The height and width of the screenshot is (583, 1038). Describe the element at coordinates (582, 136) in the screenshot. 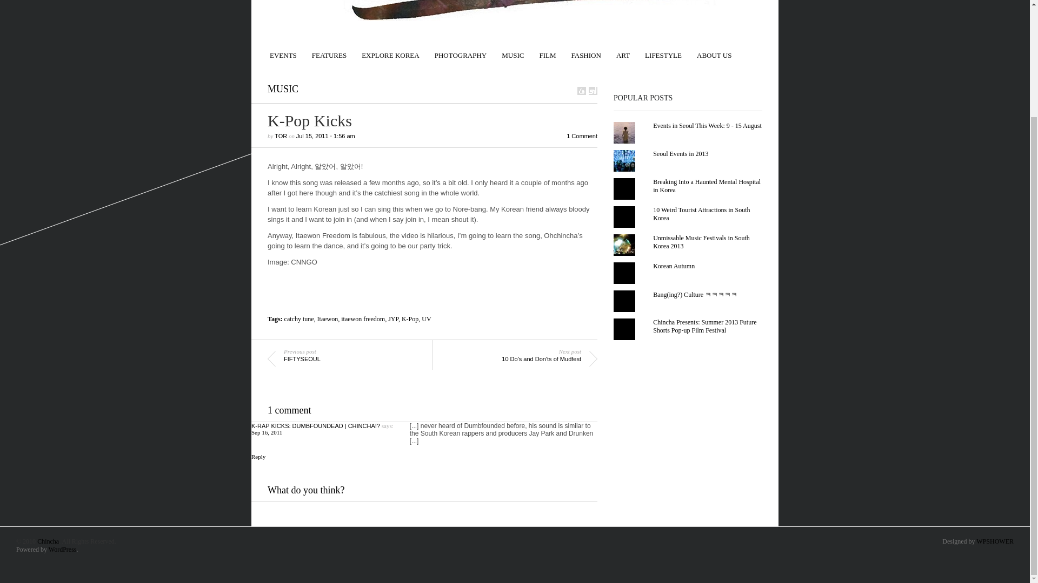

I see `1 Comment` at that location.